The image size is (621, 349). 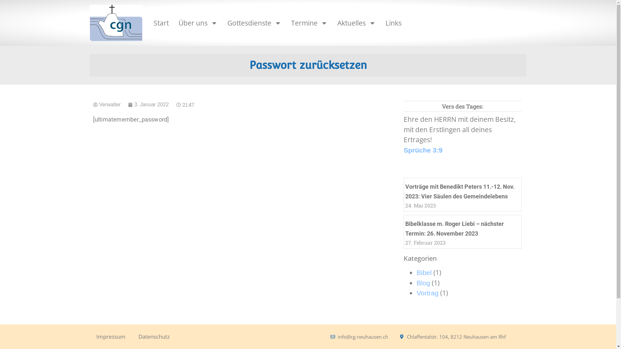 I want to click on Chlaffentalstr. 104, 8212 Neuhausen am Rhf, so click(x=453, y=337).